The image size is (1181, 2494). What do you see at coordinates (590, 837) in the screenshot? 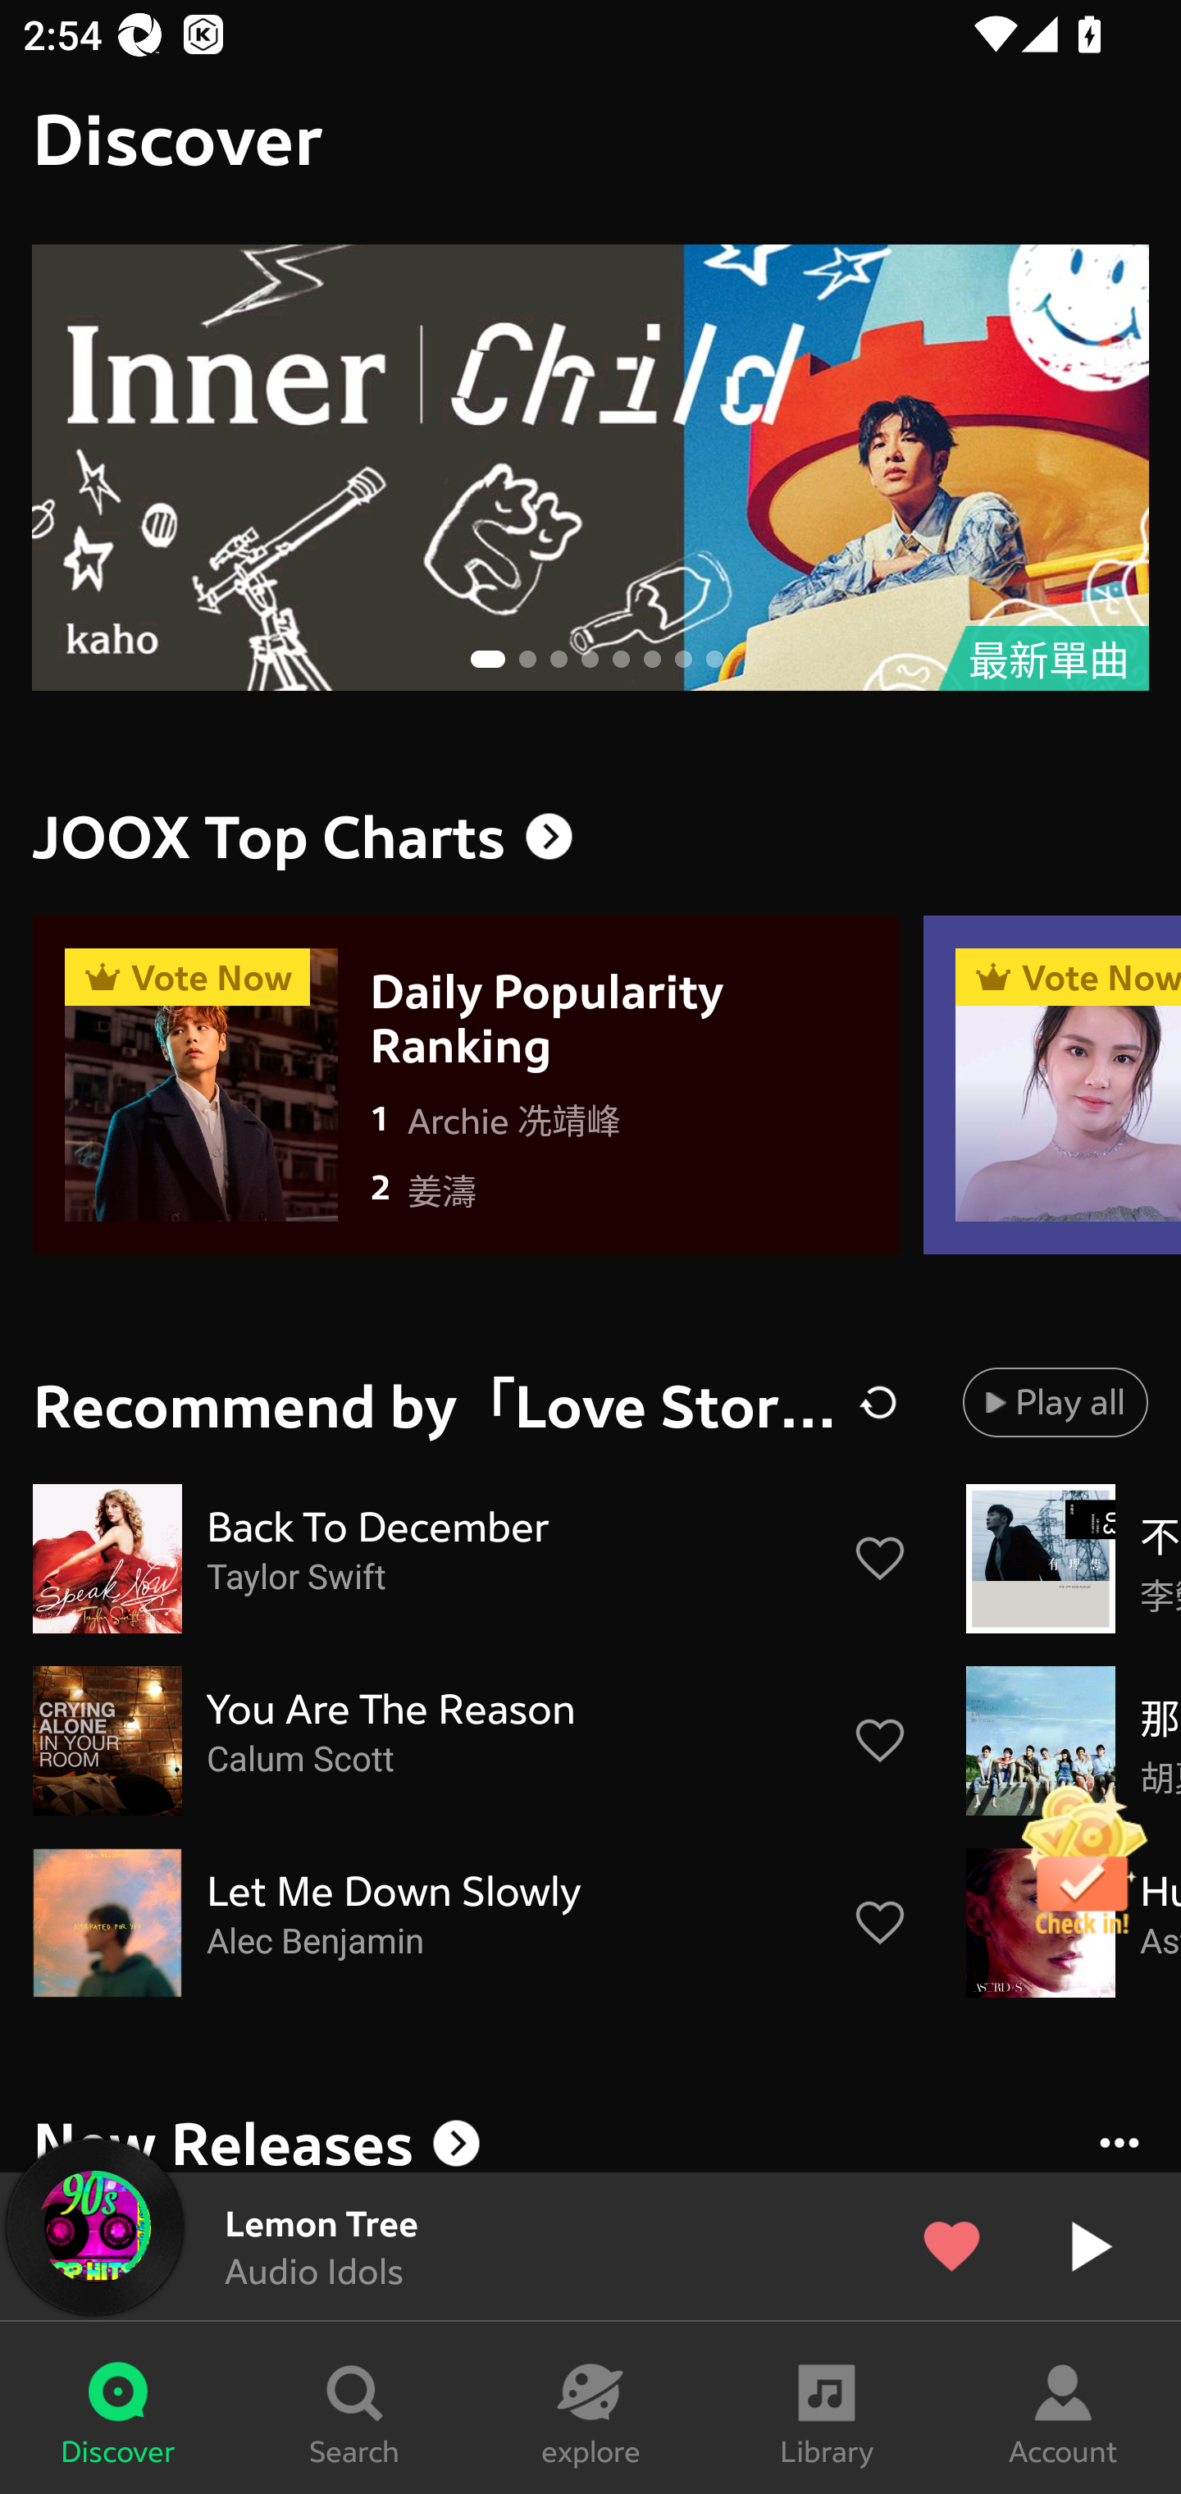
I see `JOOX Top Charts` at bounding box center [590, 837].